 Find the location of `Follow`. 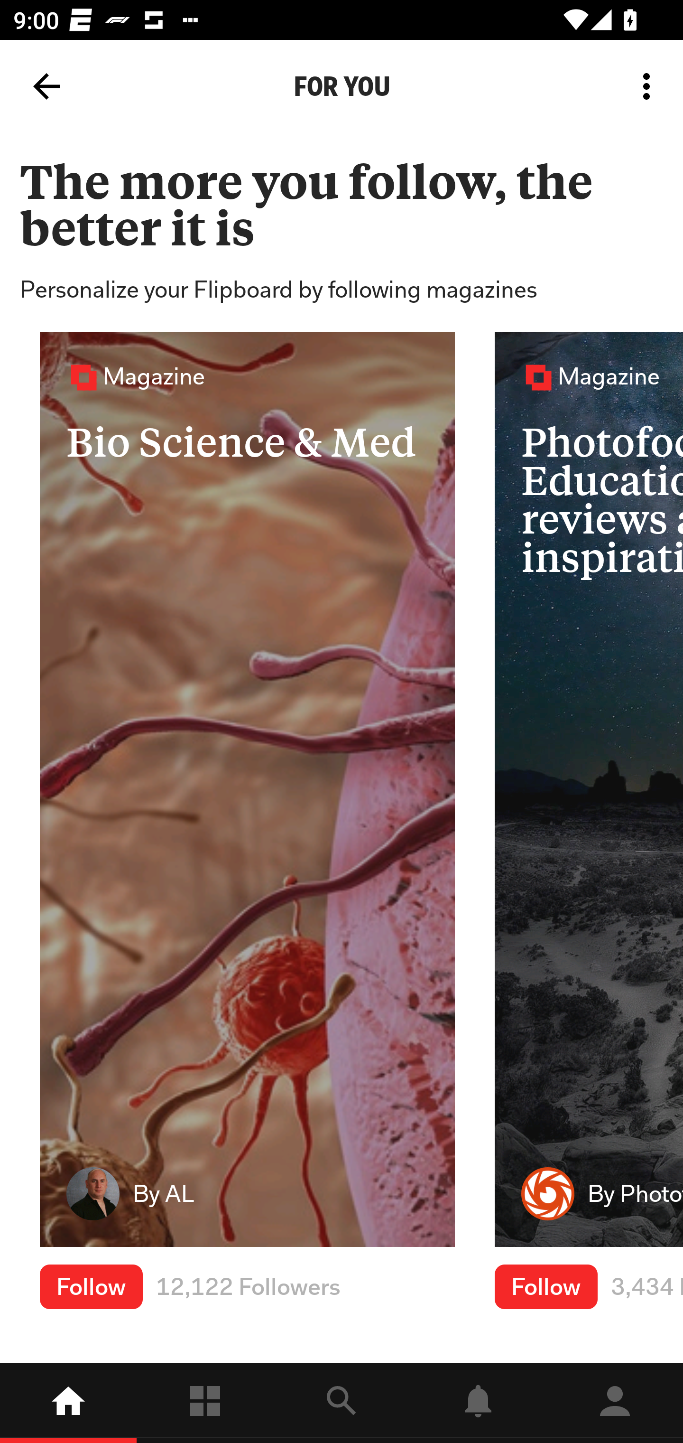

Follow is located at coordinates (546, 1286).